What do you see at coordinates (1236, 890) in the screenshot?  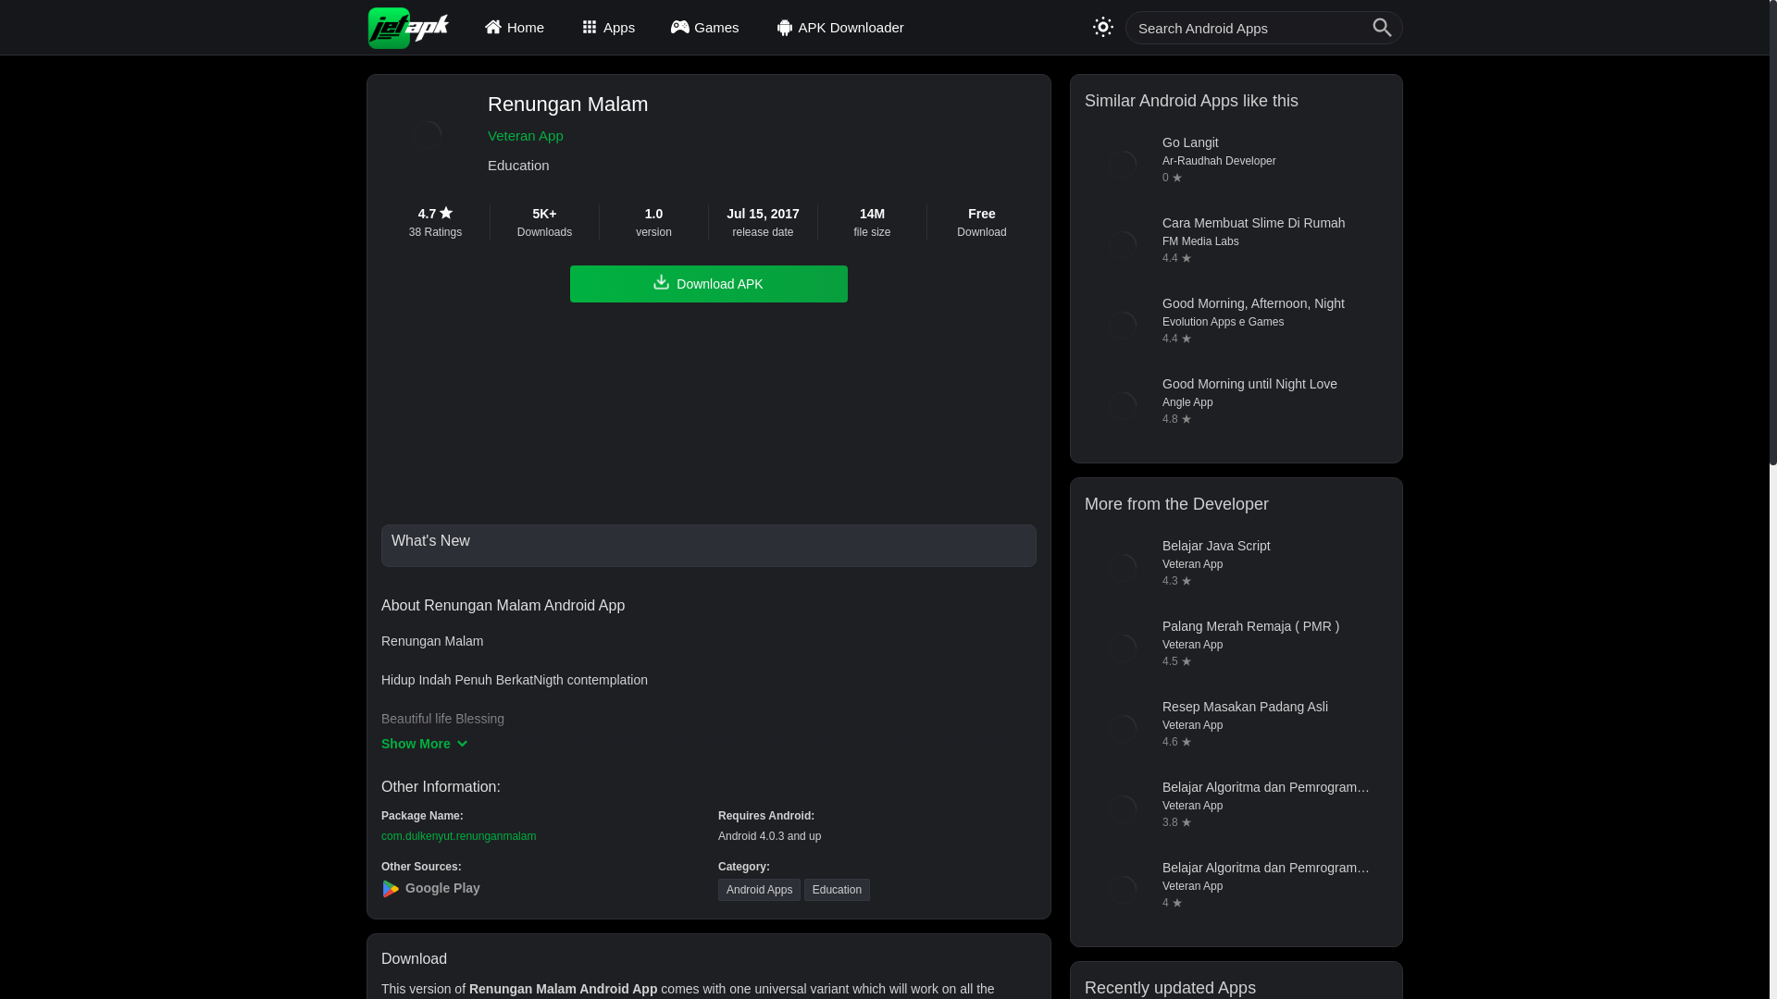 I see `Belajar Algoritma dan Pemrograman PHP 1.0 Android APK` at bounding box center [1236, 890].